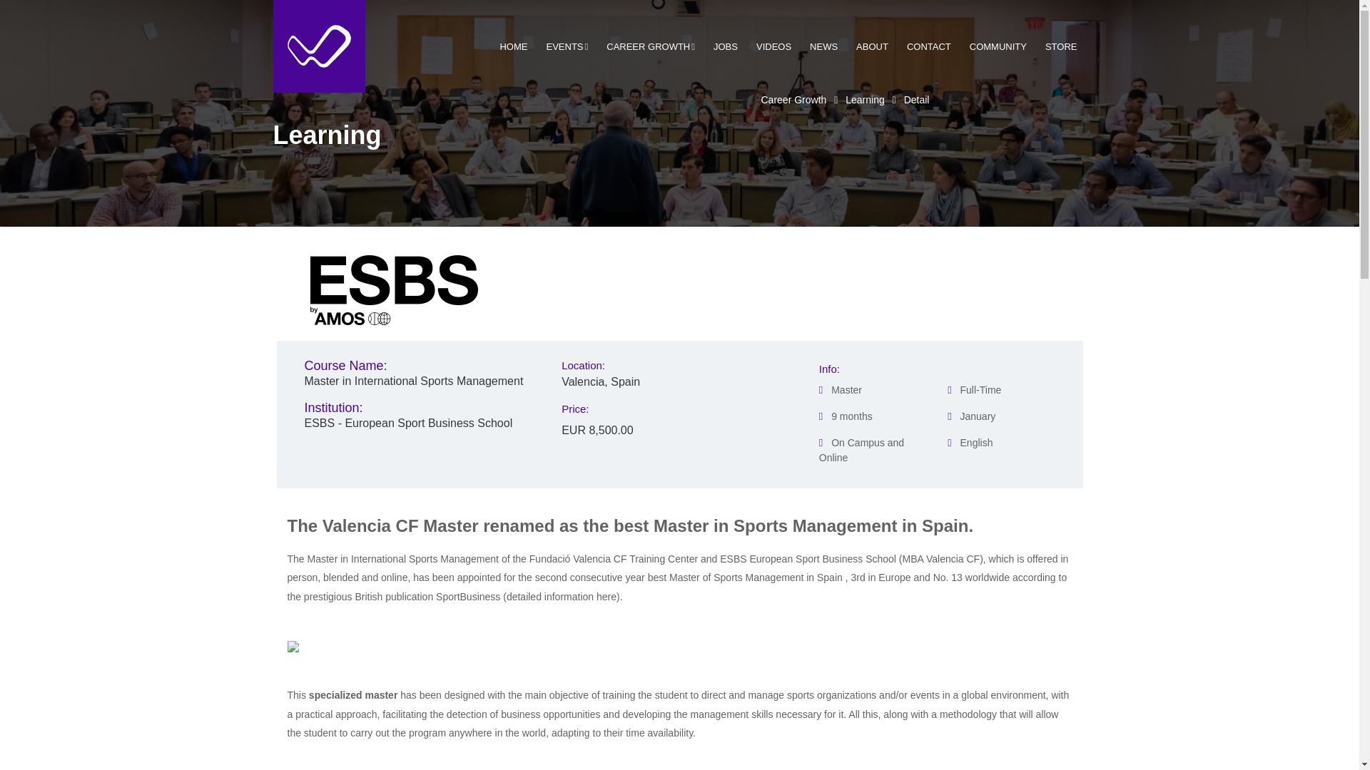 This screenshot has height=770, width=1370. I want to click on ESBS - European Sport Business School, so click(422, 423).